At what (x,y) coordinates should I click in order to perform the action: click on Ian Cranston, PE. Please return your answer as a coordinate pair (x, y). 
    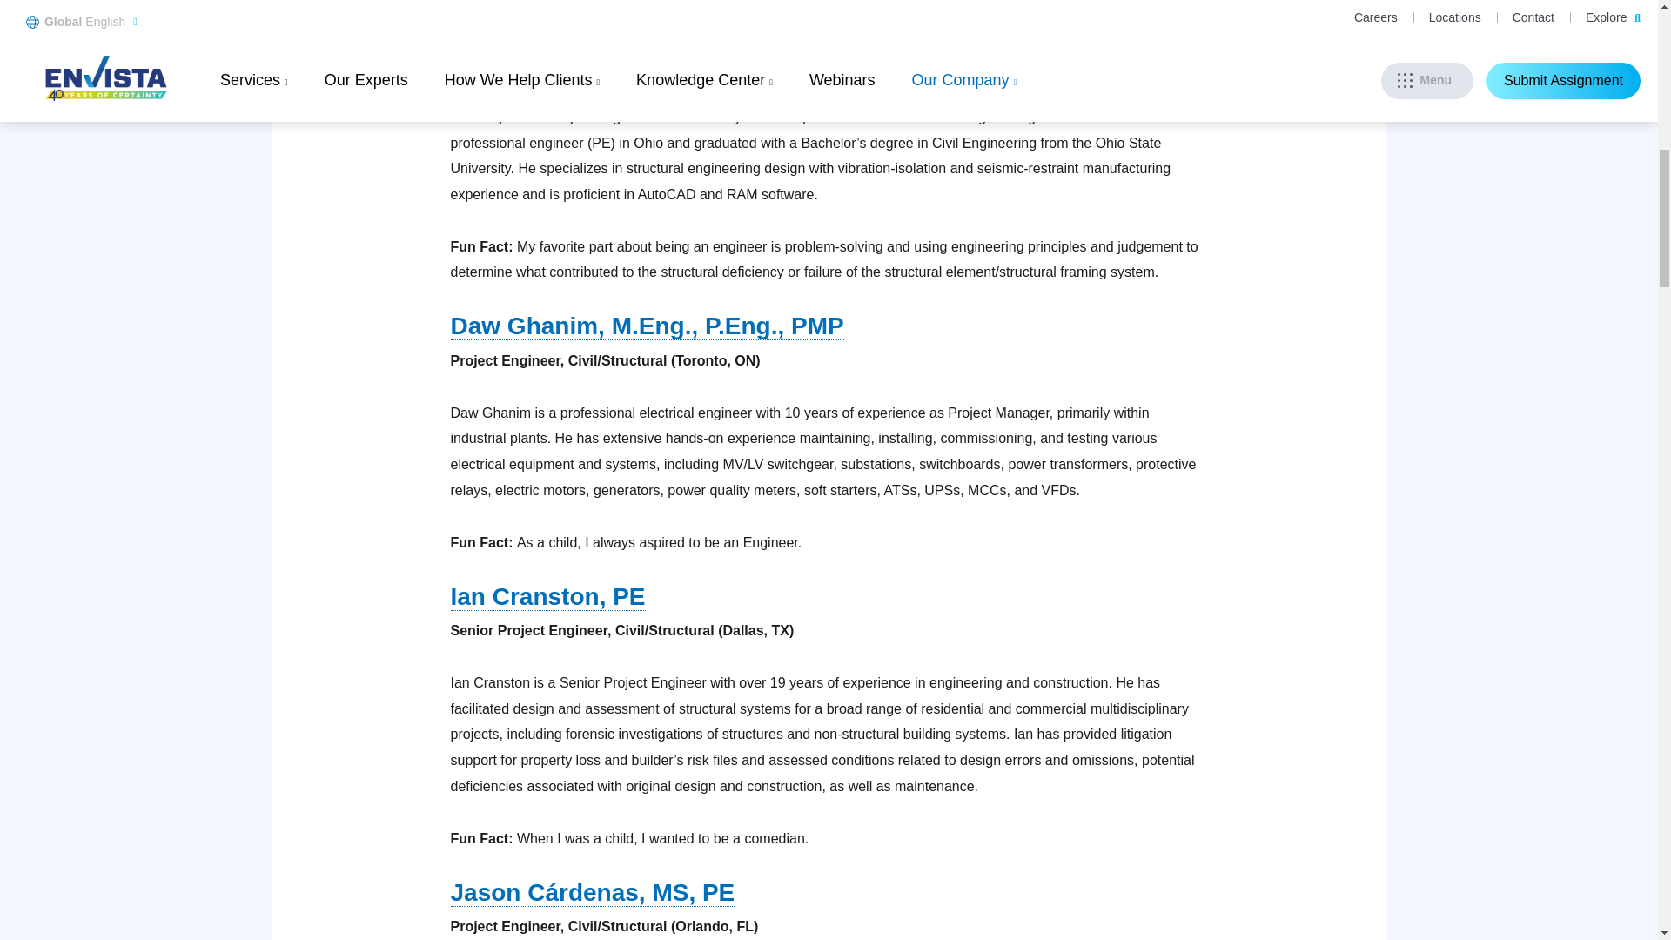
    Looking at the image, I should click on (548, 597).